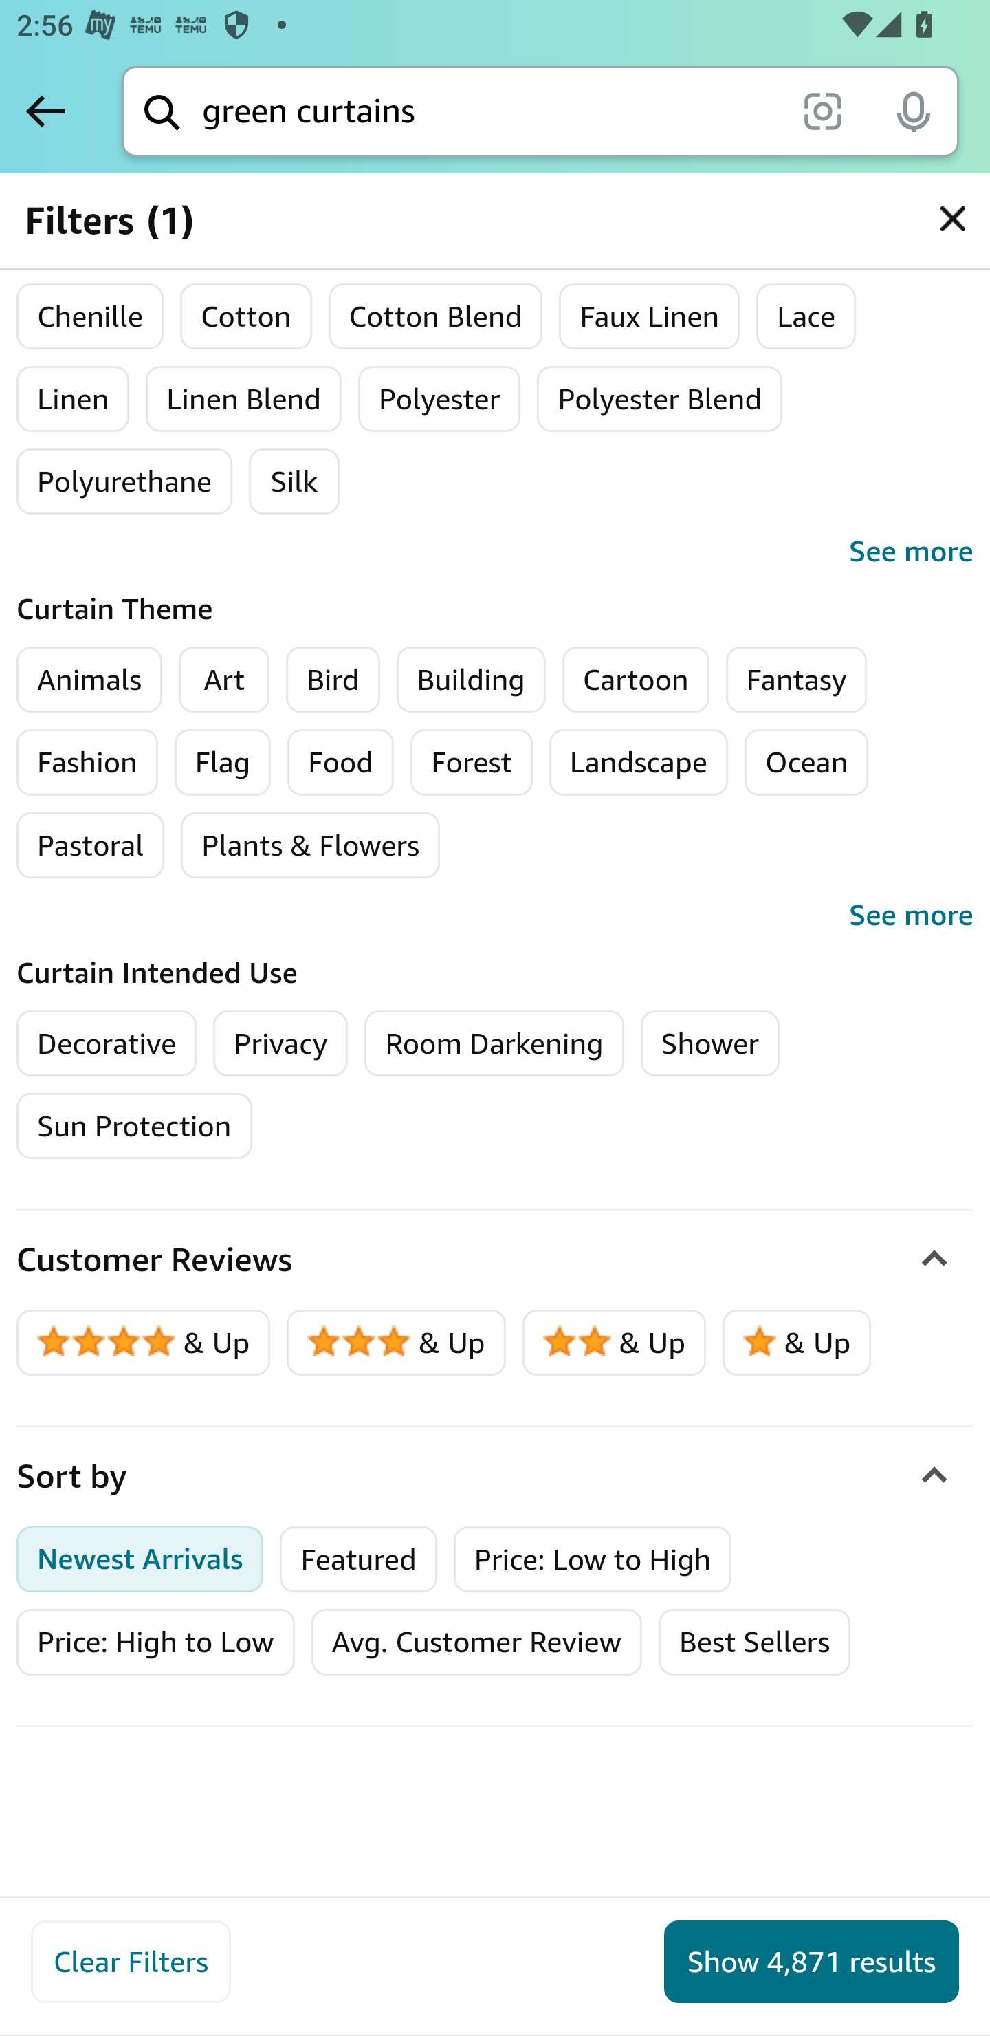 This screenshot has height=2036, width=990. Describe the element at coordinates (246, 316) in the screenshot. I see `Cotton` at that location.